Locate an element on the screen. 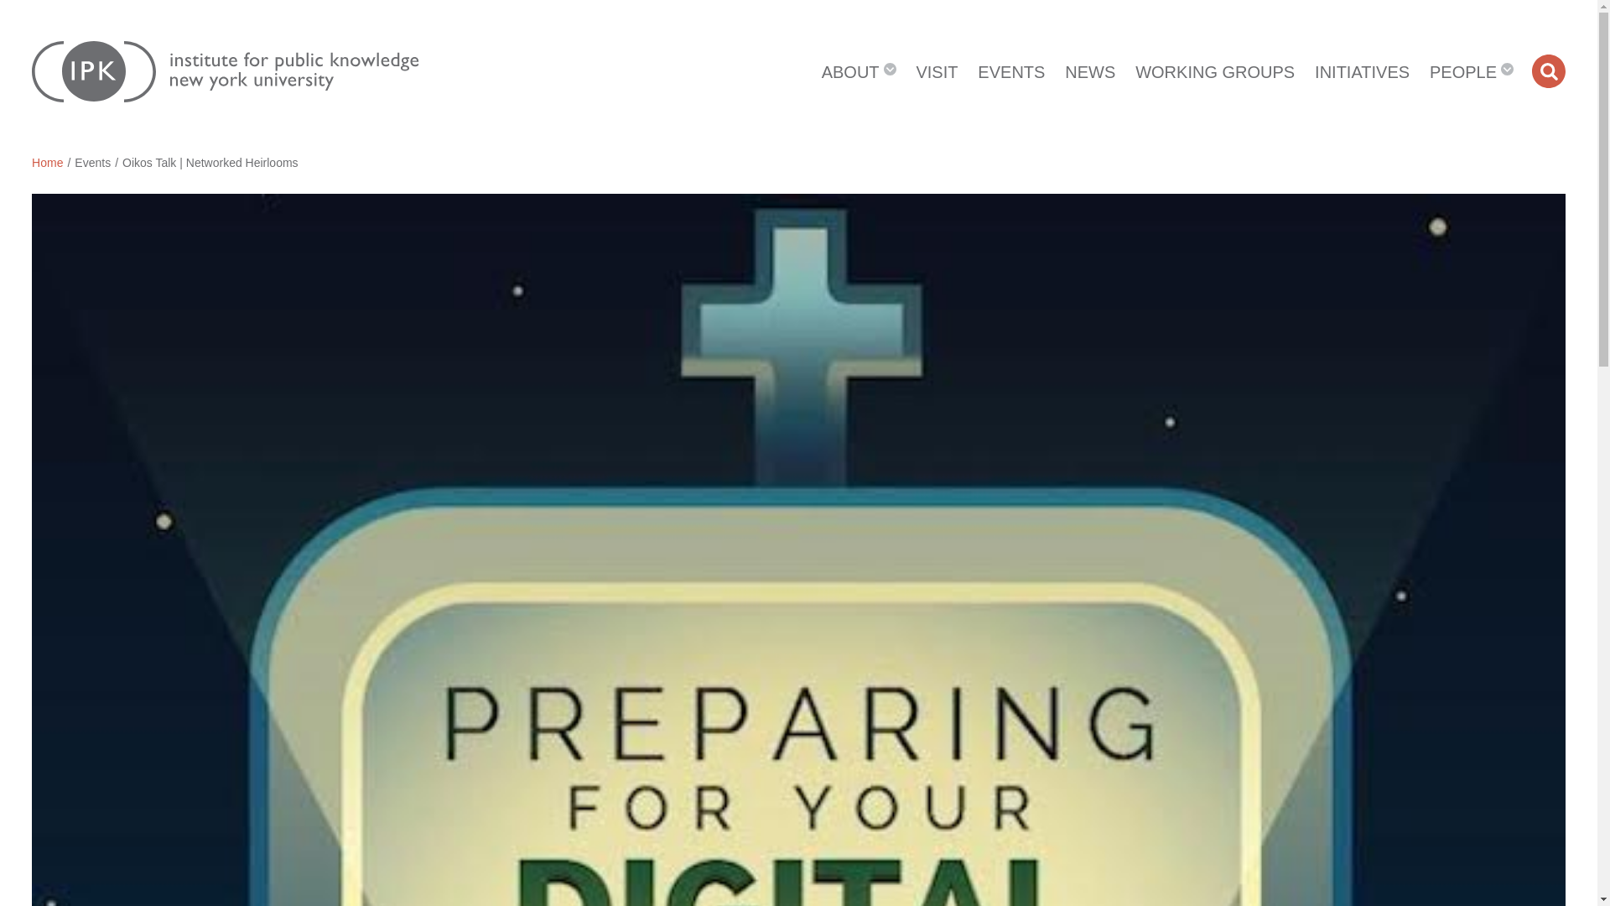  Home is located at coordinates (47, 162).